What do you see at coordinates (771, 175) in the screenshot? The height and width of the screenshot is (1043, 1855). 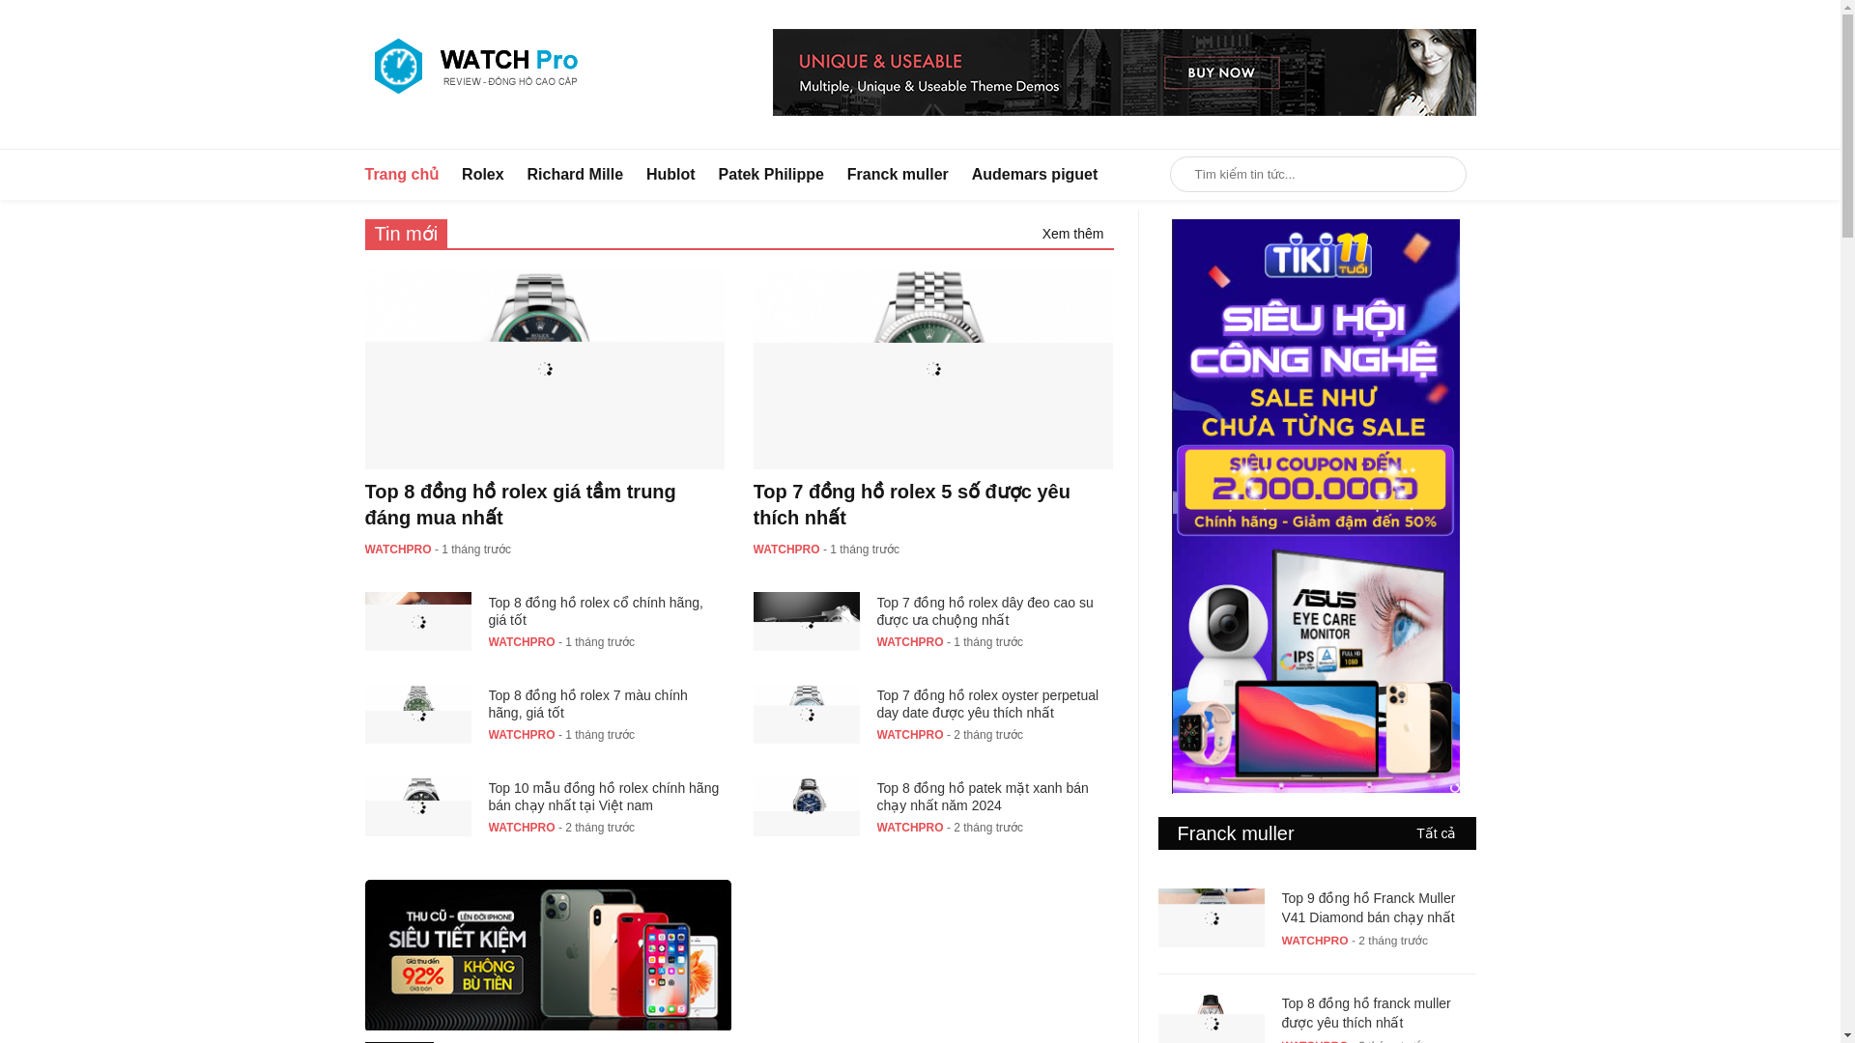 I see `Patek Philippe` at bounding box center [771, 175].